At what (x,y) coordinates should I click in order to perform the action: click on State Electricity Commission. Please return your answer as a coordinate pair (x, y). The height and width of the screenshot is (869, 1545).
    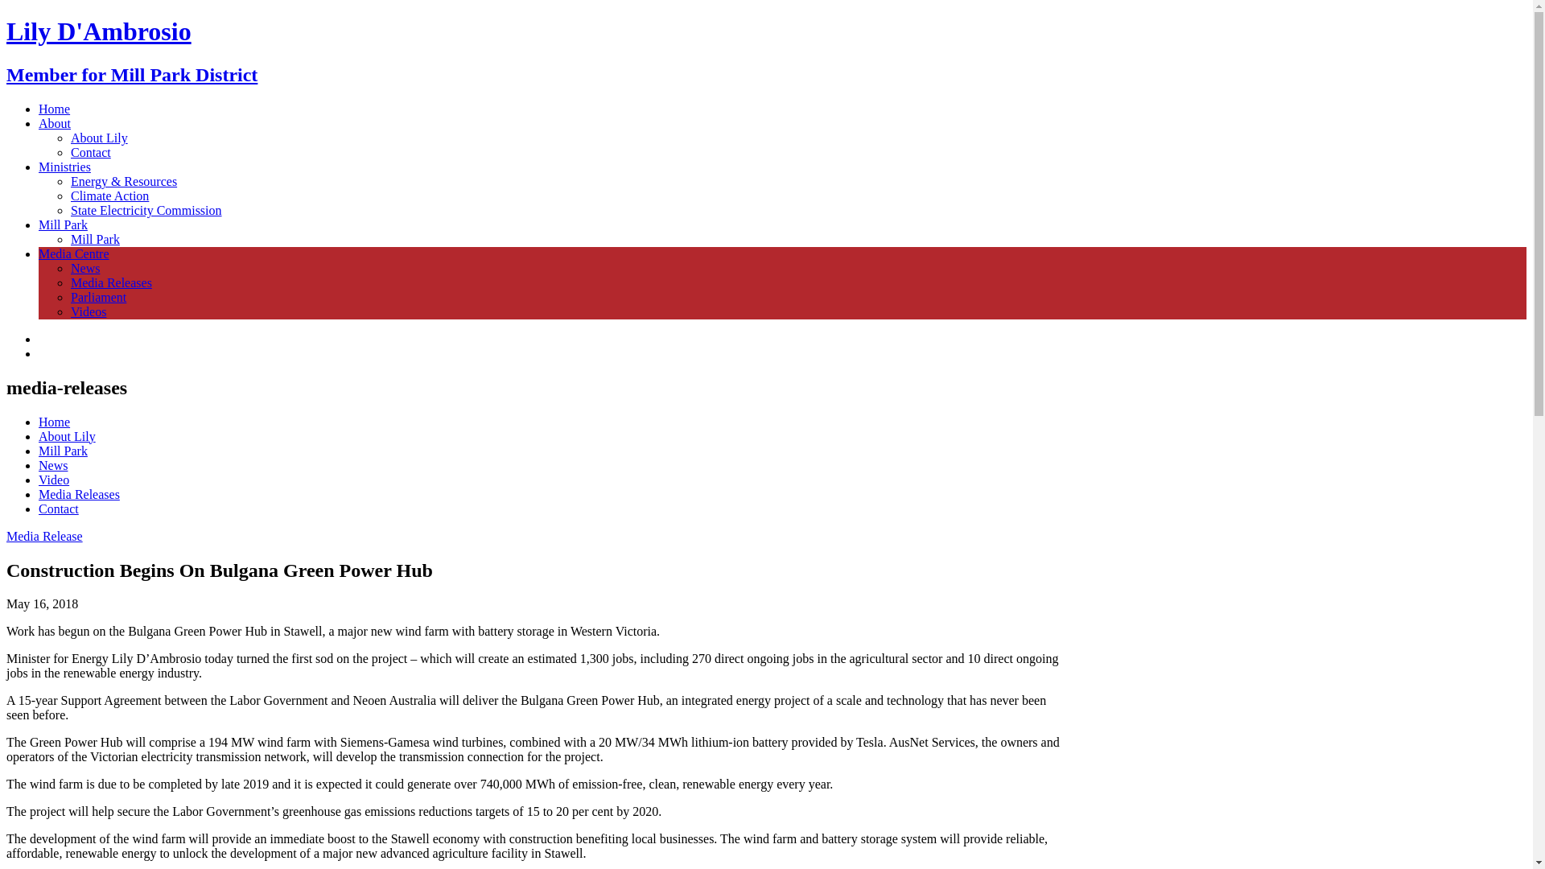
    Looking at the image, I should click on (146, 211).